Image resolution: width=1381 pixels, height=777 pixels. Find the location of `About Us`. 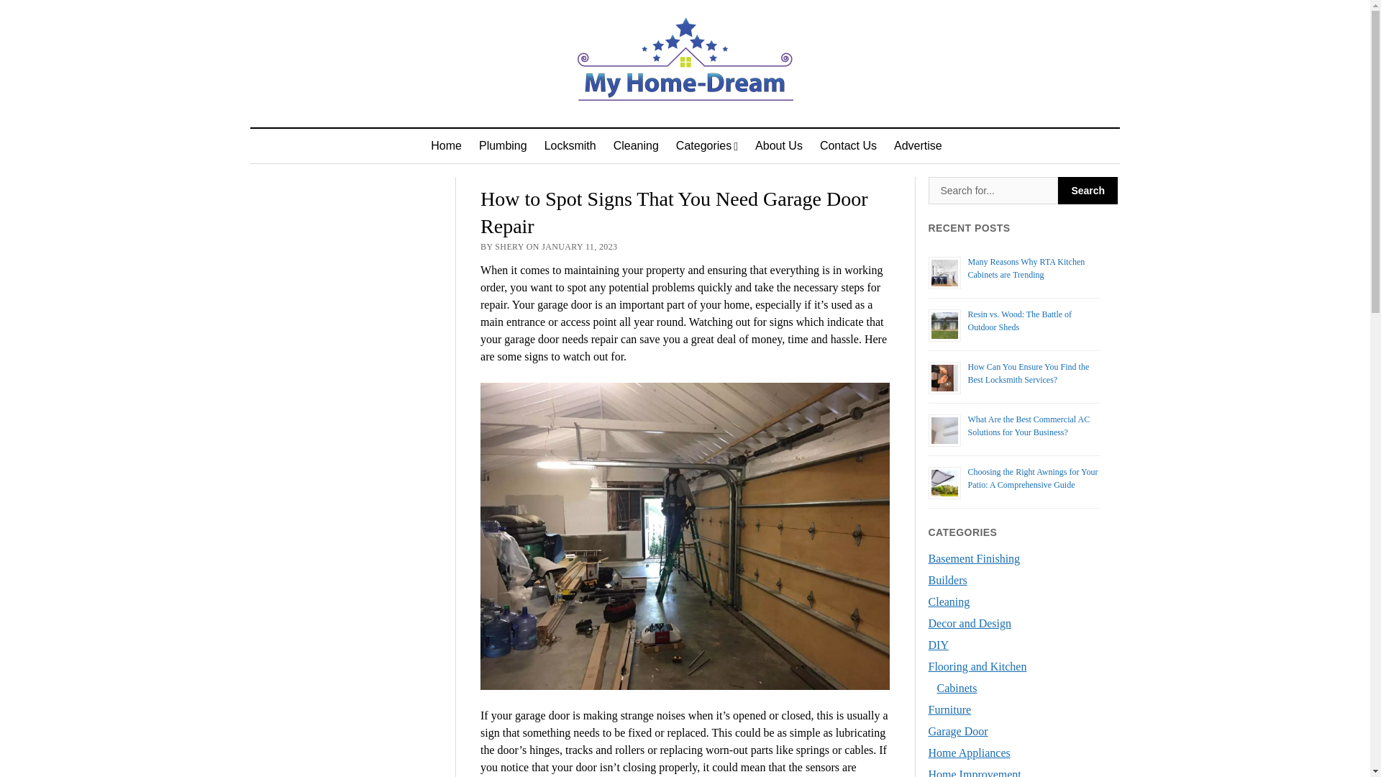

About Us is located at coordinates (779, 145).